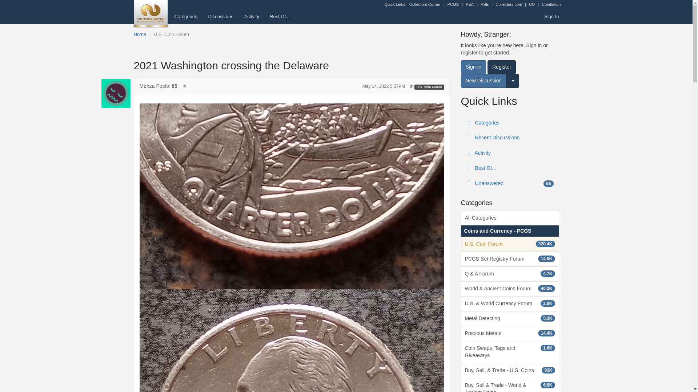 Image resolution: width=698 pixels, height=392 pixels. What do you see at coordinates (252, 16) in the screenshot?
I see `Activity` at bounding box center [252, 16].